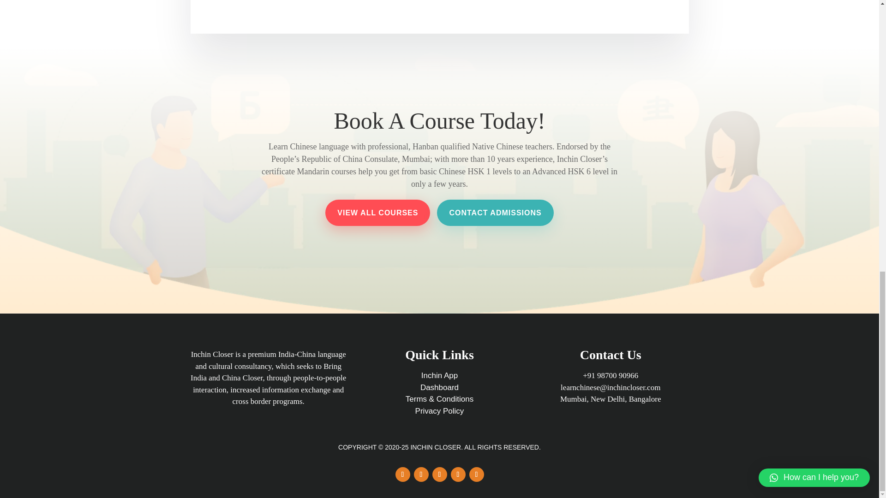  Describe the element at coordinates (476, 474) in the screenshot. I see `Follow on Youtube` at that location.